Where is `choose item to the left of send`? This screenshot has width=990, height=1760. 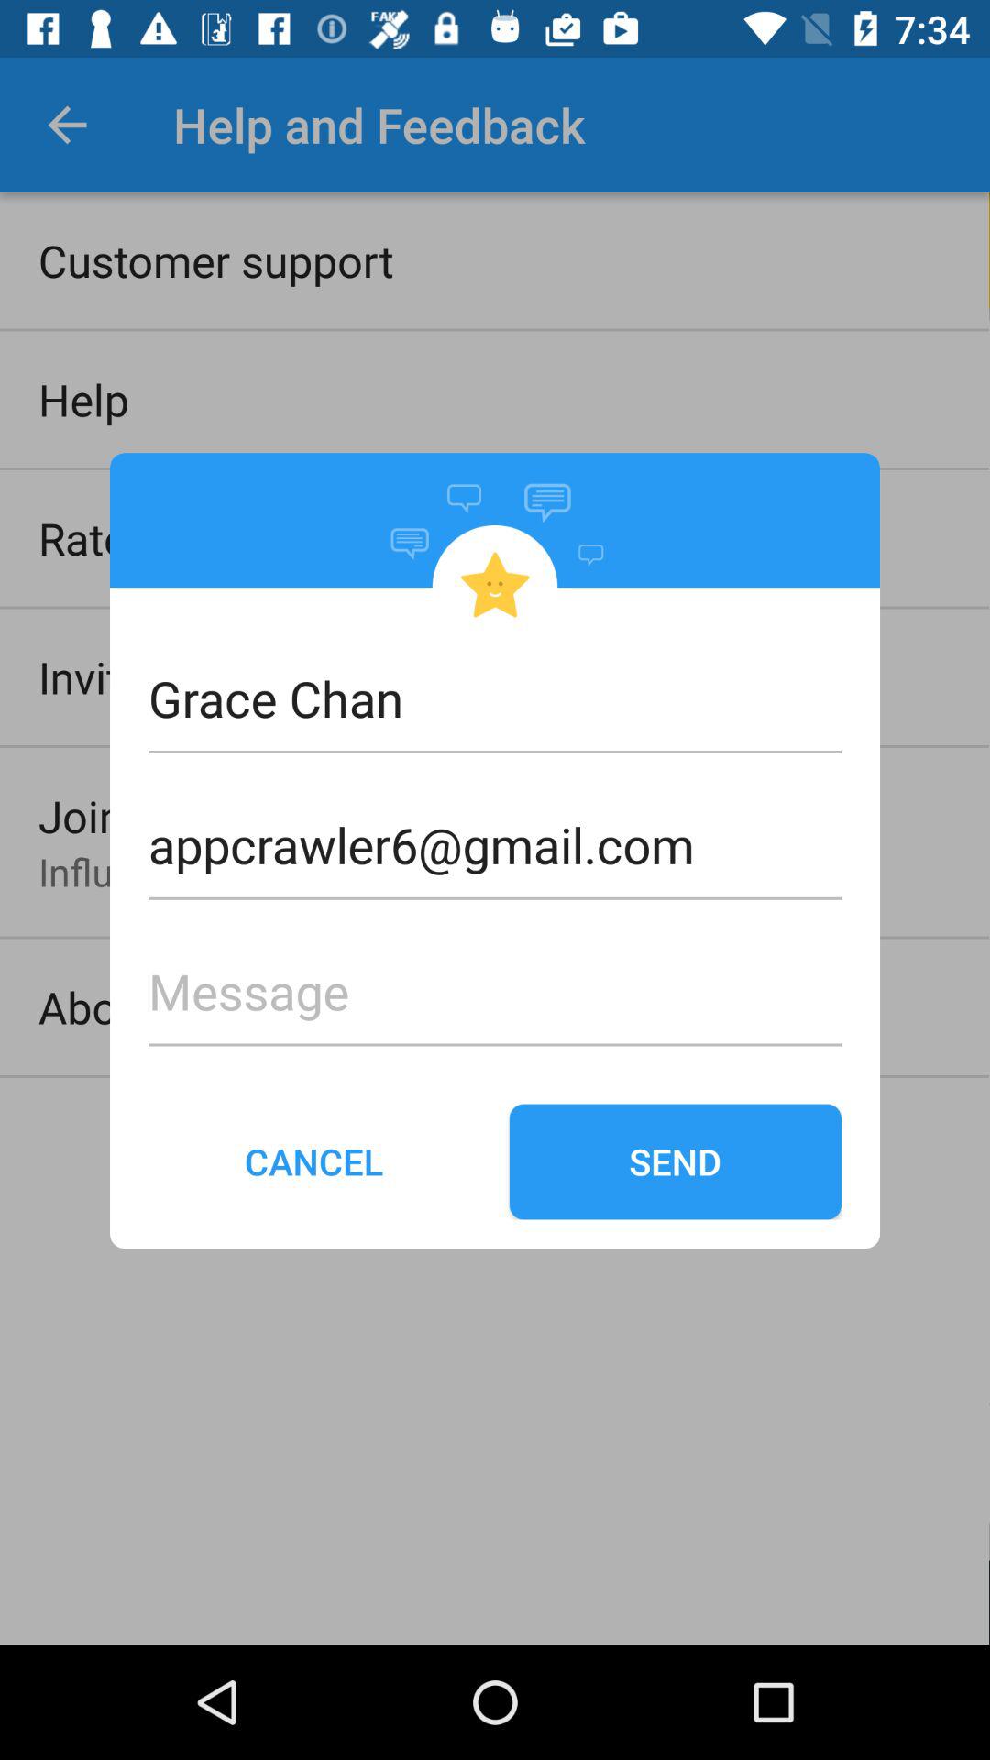
choose item to the left of send is located at coordinates (314, 1161).